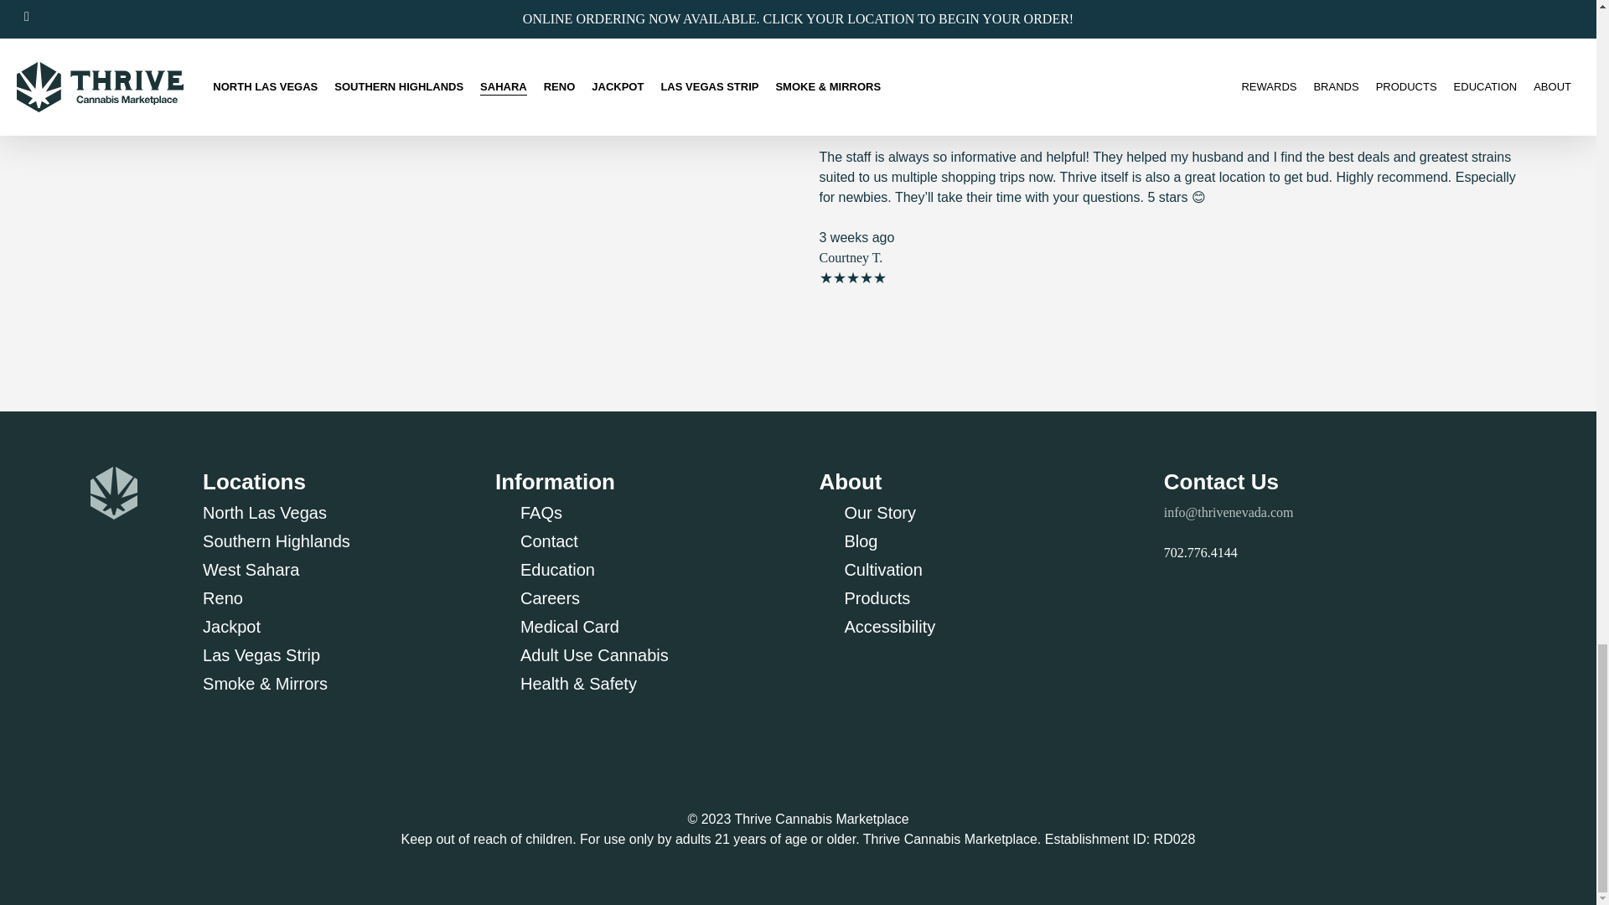  What do you see at coordinates (150, 75) in the screenshot?
I see `GET DIRECTIONS` at bounding box center [150, 75].